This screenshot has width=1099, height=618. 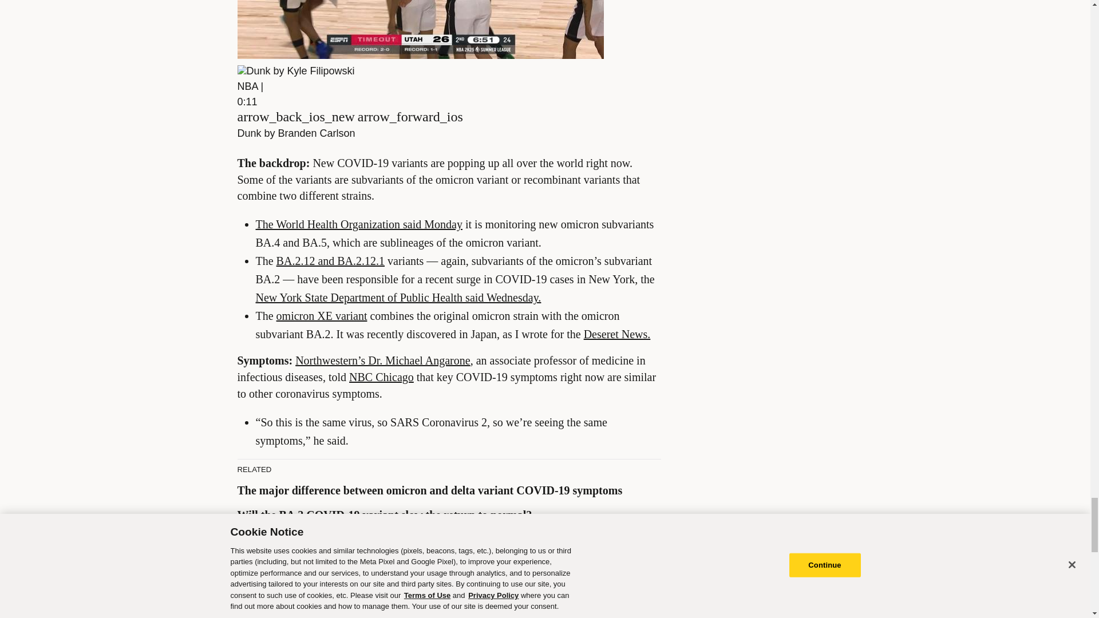 What do you see at coordinates (322, 316) in the screenshot?
I see `omicron XE variant` at bounding box center [322, 316].